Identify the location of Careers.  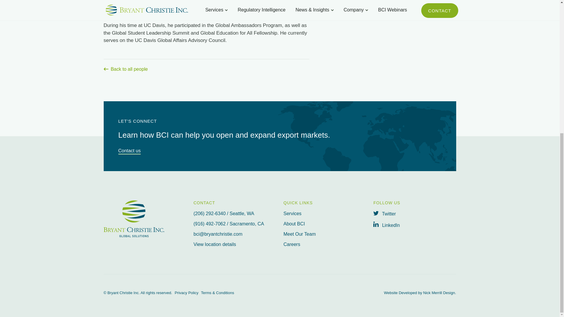
(325, 245).